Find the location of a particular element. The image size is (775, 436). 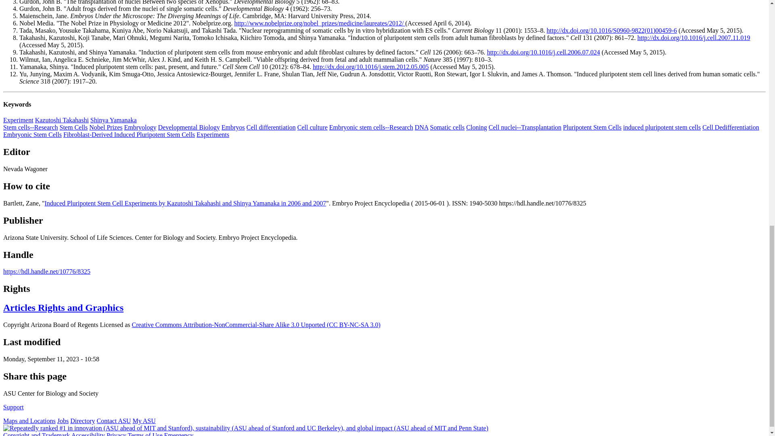

Stem cells--Research is located at coordinates (31, 127).